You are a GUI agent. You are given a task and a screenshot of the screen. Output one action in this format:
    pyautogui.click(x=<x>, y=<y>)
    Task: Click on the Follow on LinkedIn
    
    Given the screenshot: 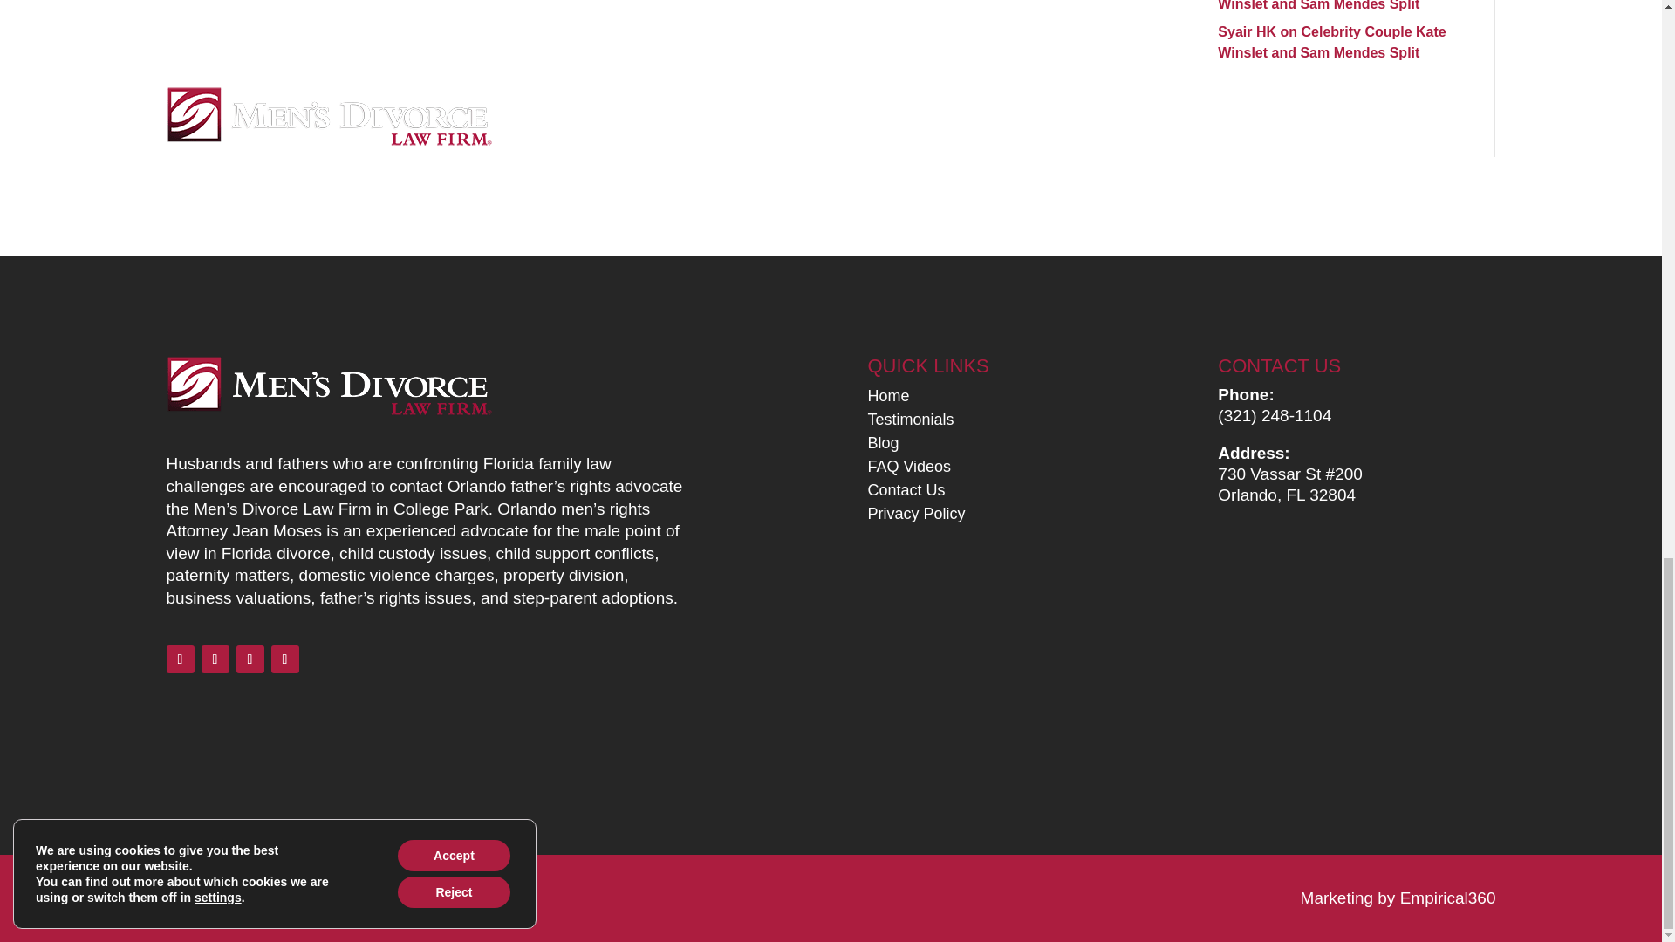 What is the action you would take?
    pyautogui.click(x=215, y=659)
    